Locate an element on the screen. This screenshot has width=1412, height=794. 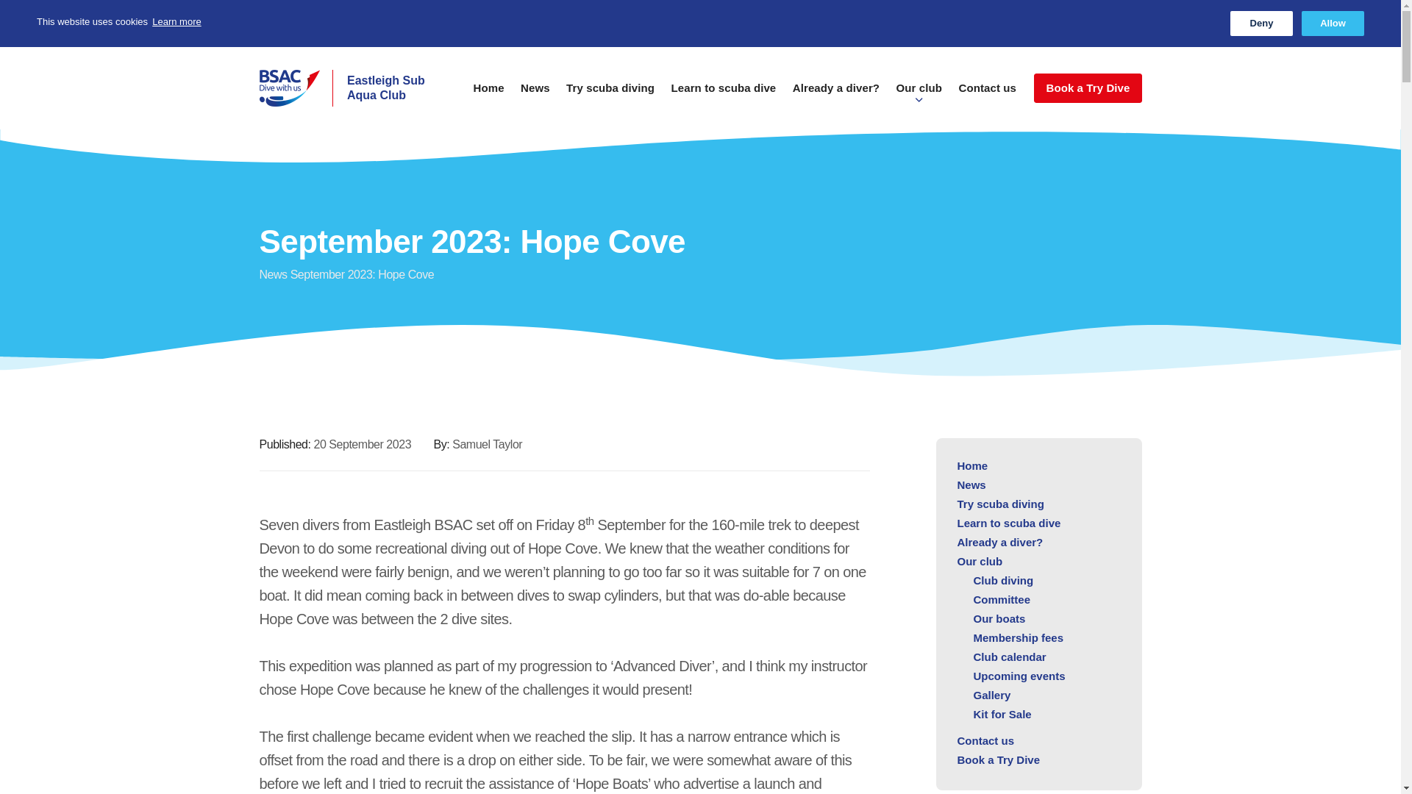
Deny is located at coordinates (1087, 88).